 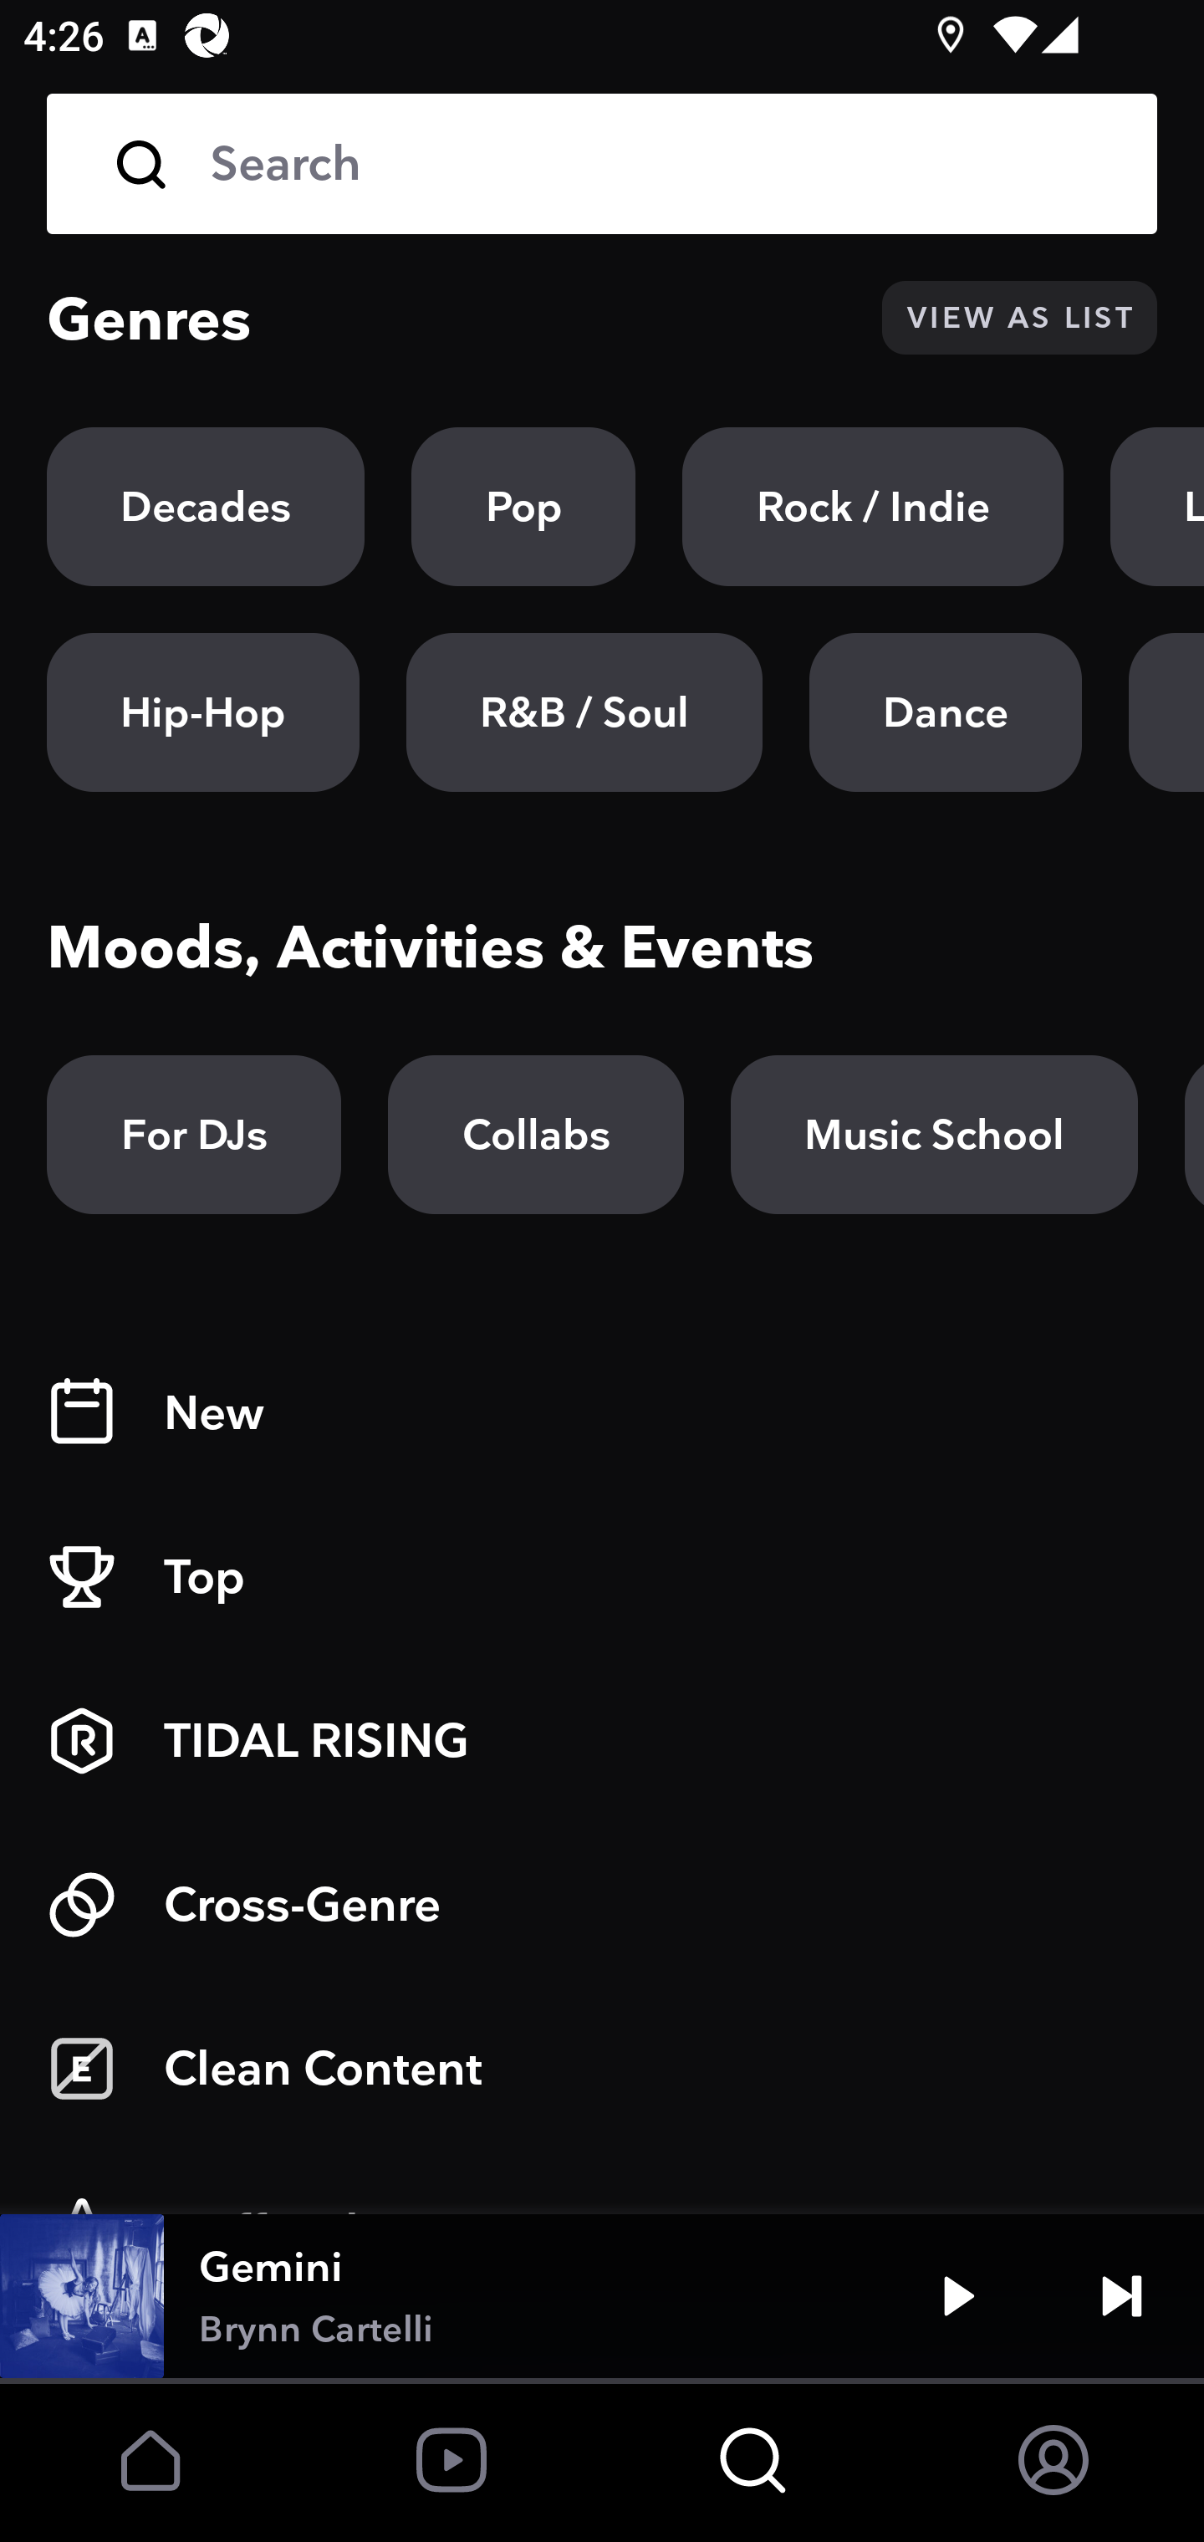 What do you see at coordinates (535, 1135) in the screenshot?
I see `Collabs` at bounding box center [535, 1135].